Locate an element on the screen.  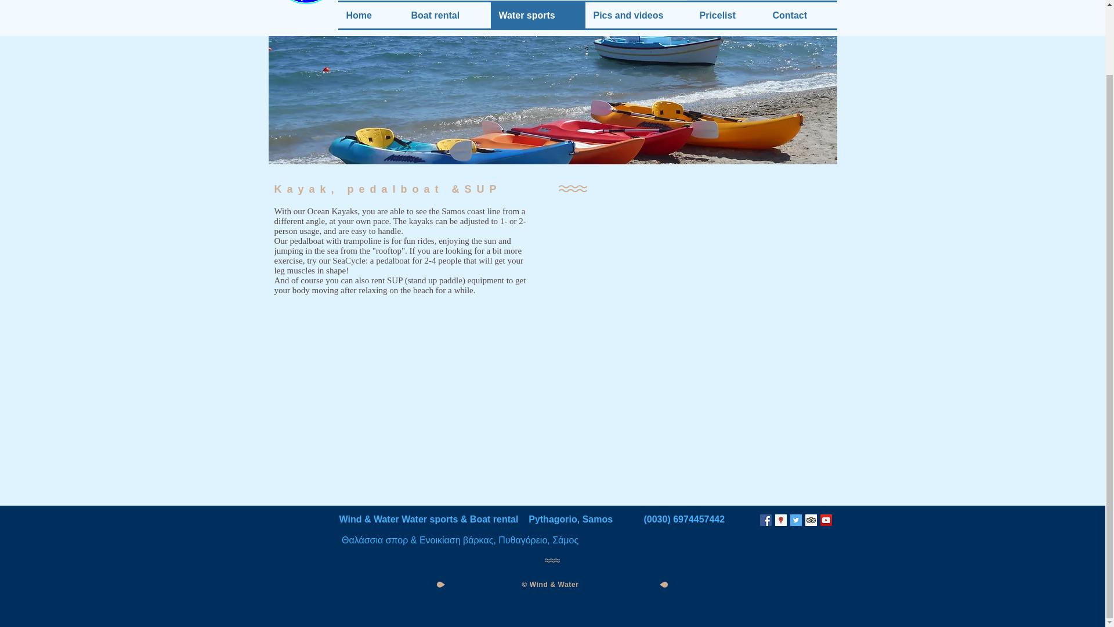
Boat rental is located at coordinates (446, 15).